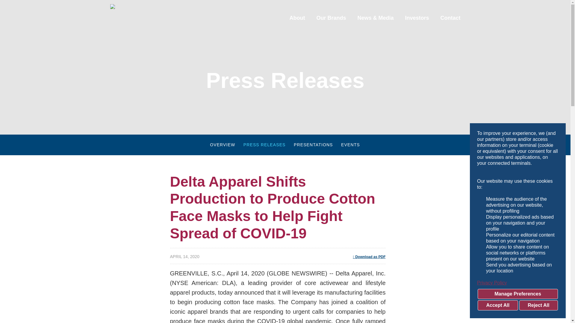 This screenshot has width=575, height=323. Describe the element at coordinates (447, 26) in the screenshot. I see `Contact` at that location.